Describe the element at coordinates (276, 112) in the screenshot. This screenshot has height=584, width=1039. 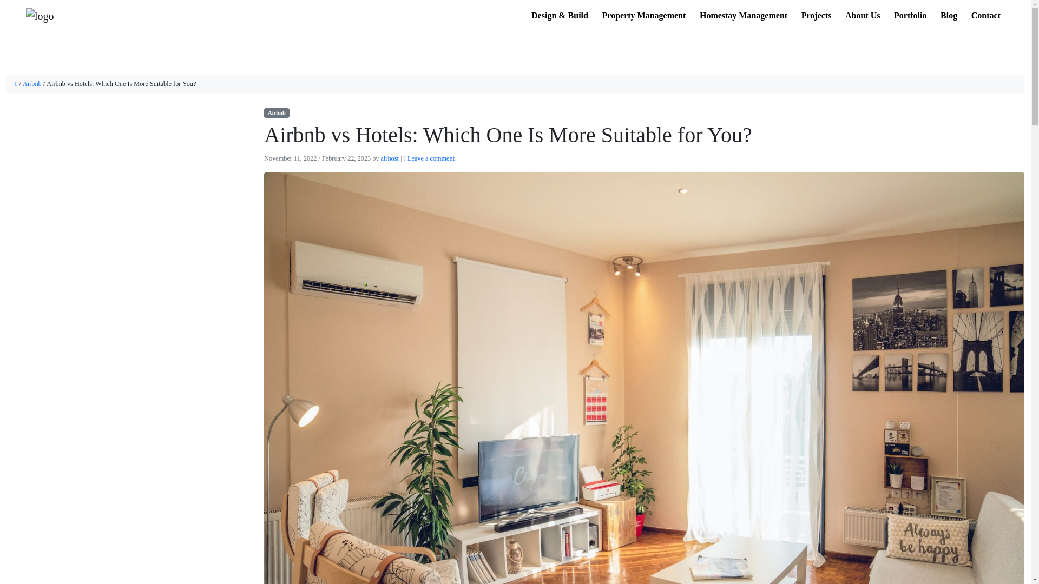
I see `Airbnb` at that location.